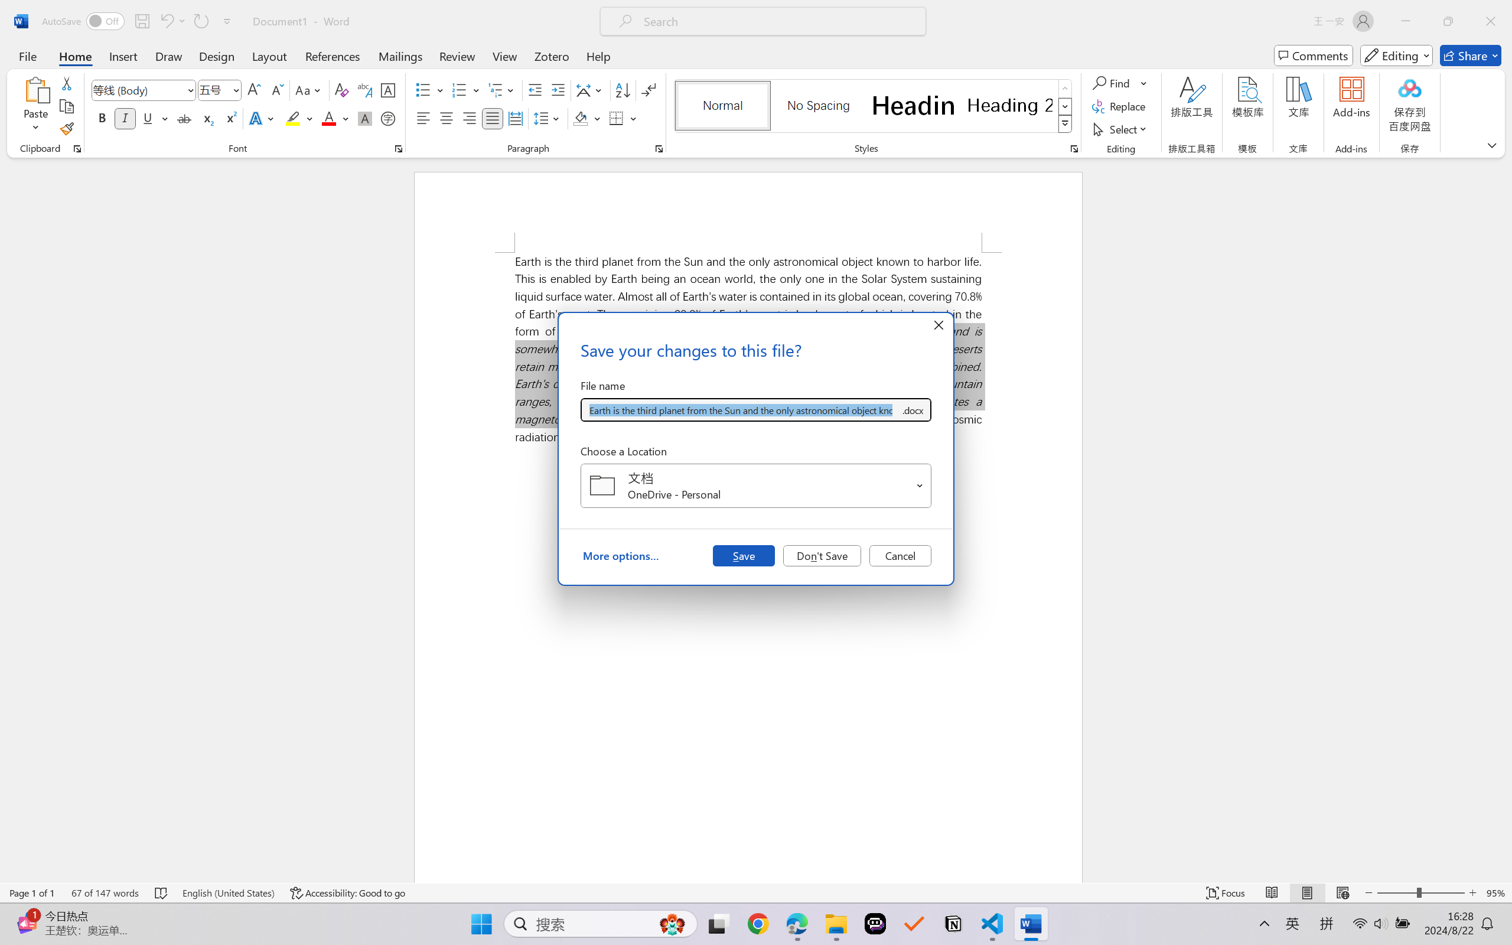 Image resolution: width=1512 pixels, height=945 pixels. I want to click on Decrease Indent, so click(535, 90).